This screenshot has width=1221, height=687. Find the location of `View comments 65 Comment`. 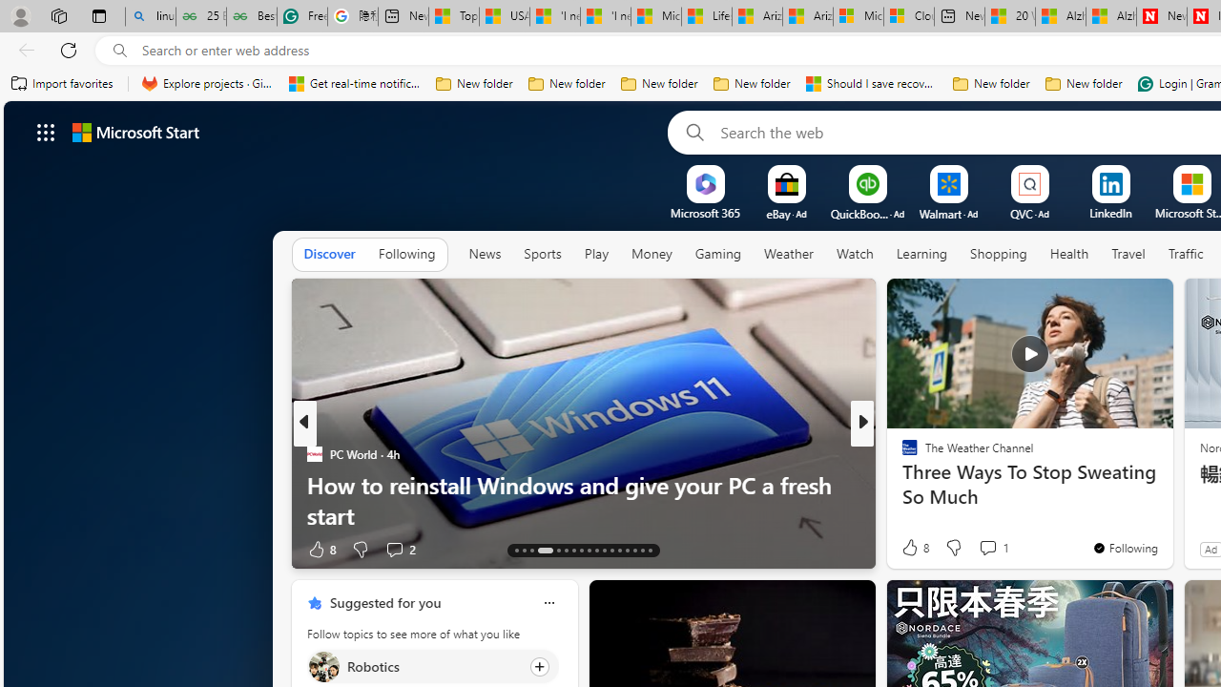

View comments 65 Comment is located at coordinates (996, 548).